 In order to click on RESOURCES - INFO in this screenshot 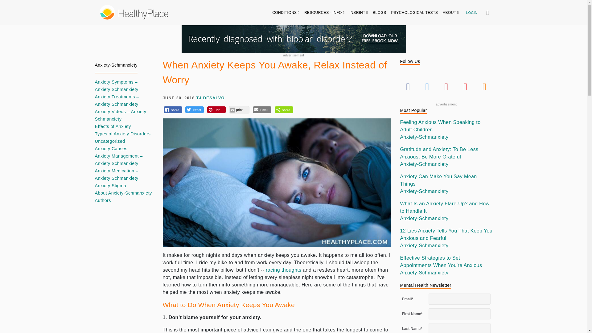, I will do `click(324, 12)`.